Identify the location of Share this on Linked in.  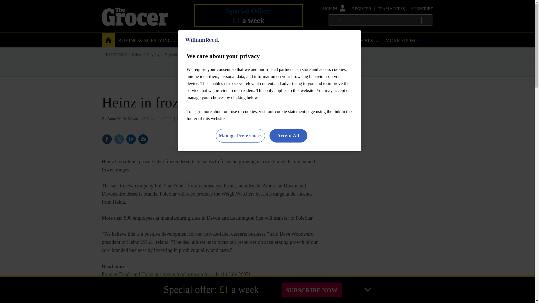
(131, 139).